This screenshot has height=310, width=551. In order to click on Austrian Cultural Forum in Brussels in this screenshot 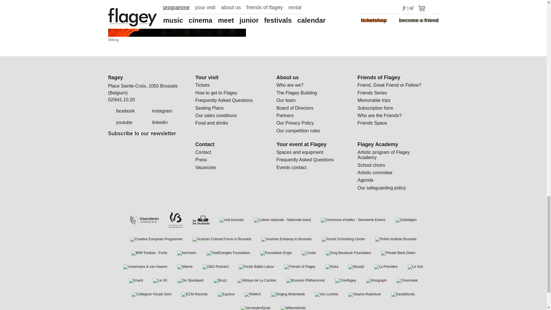, I will do `click(222, 239)`.